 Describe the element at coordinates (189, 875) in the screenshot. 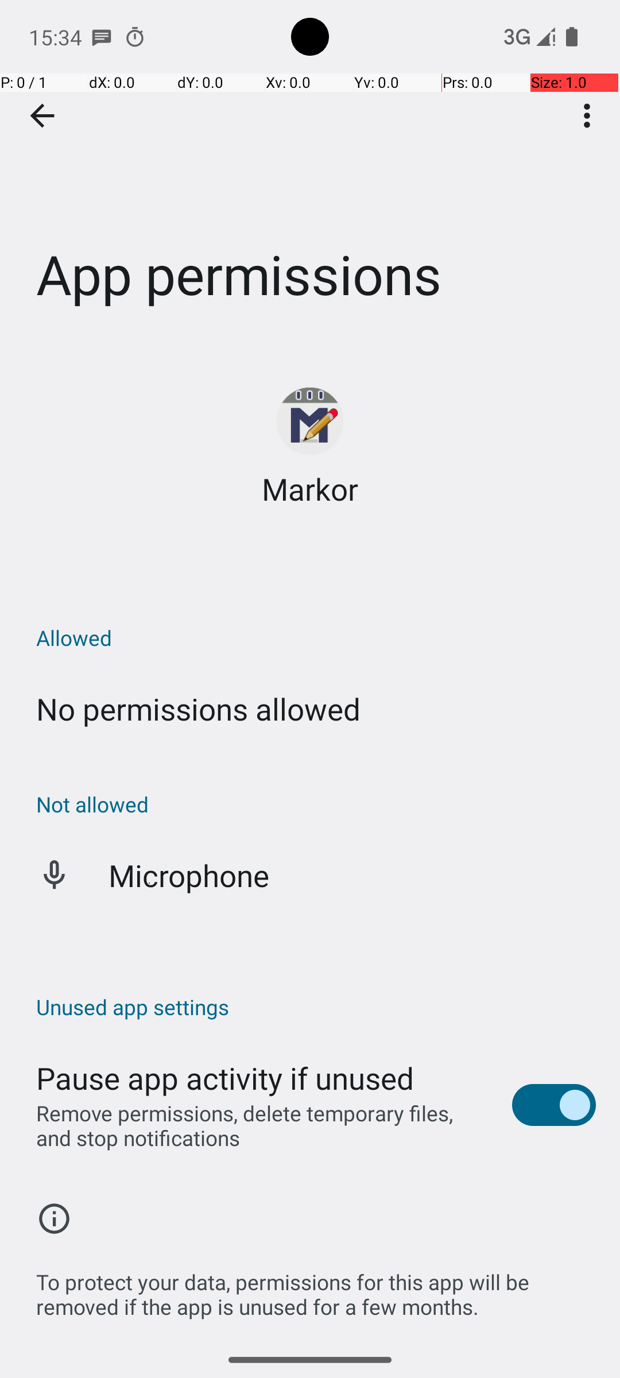

I see `Microphone` at that location.